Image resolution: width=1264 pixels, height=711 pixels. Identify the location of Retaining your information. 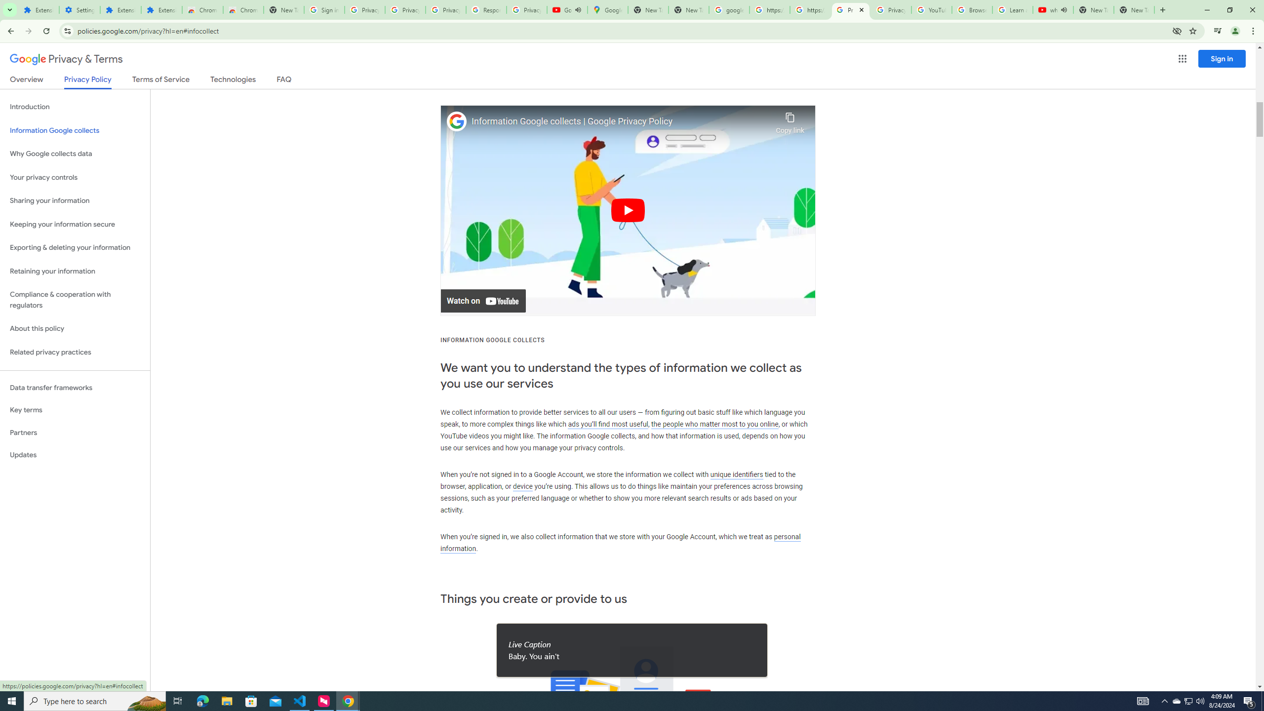
(75, 272).